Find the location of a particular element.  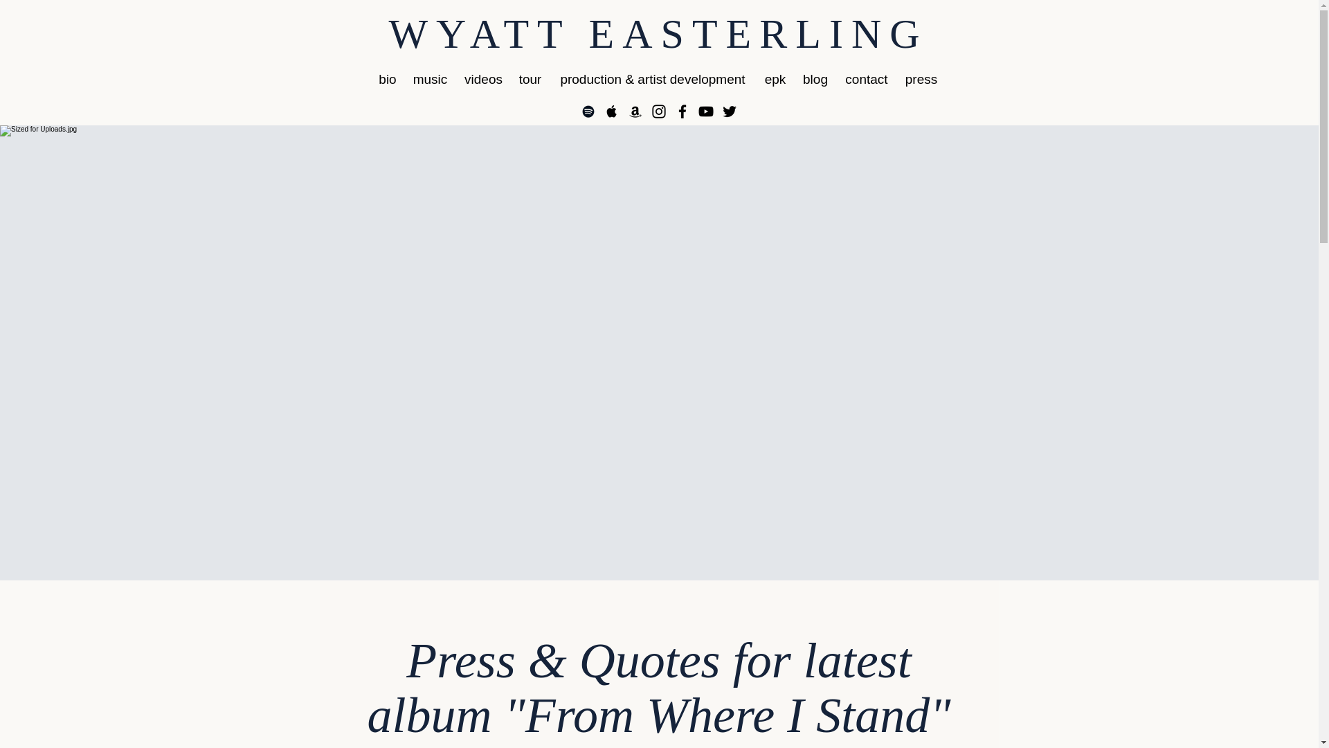

WYATT EASTERLING is located at coordinates (658, 34).